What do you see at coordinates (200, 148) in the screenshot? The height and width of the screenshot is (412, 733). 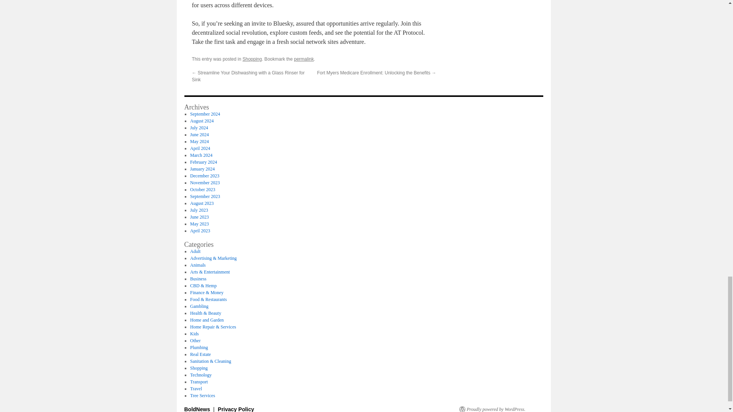 I see `April 2024` at bounding box center [200, 148].